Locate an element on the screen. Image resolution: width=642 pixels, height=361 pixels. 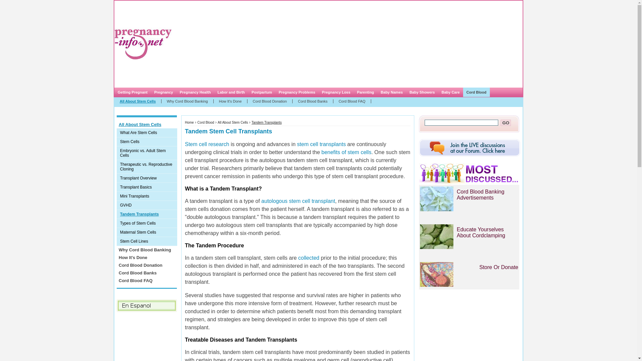
All About Stem Cells is located at coordinates (146, 124).